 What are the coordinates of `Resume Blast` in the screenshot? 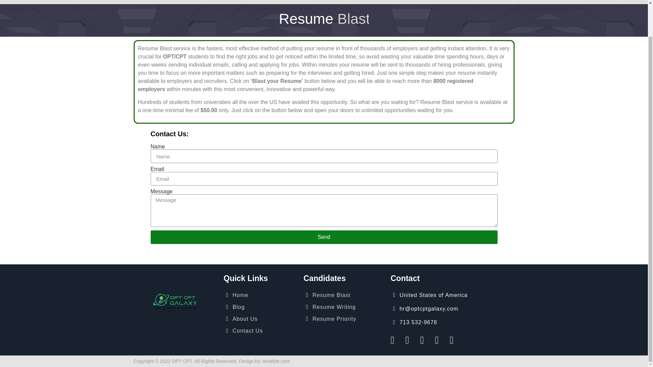 It's located at (344, 295).